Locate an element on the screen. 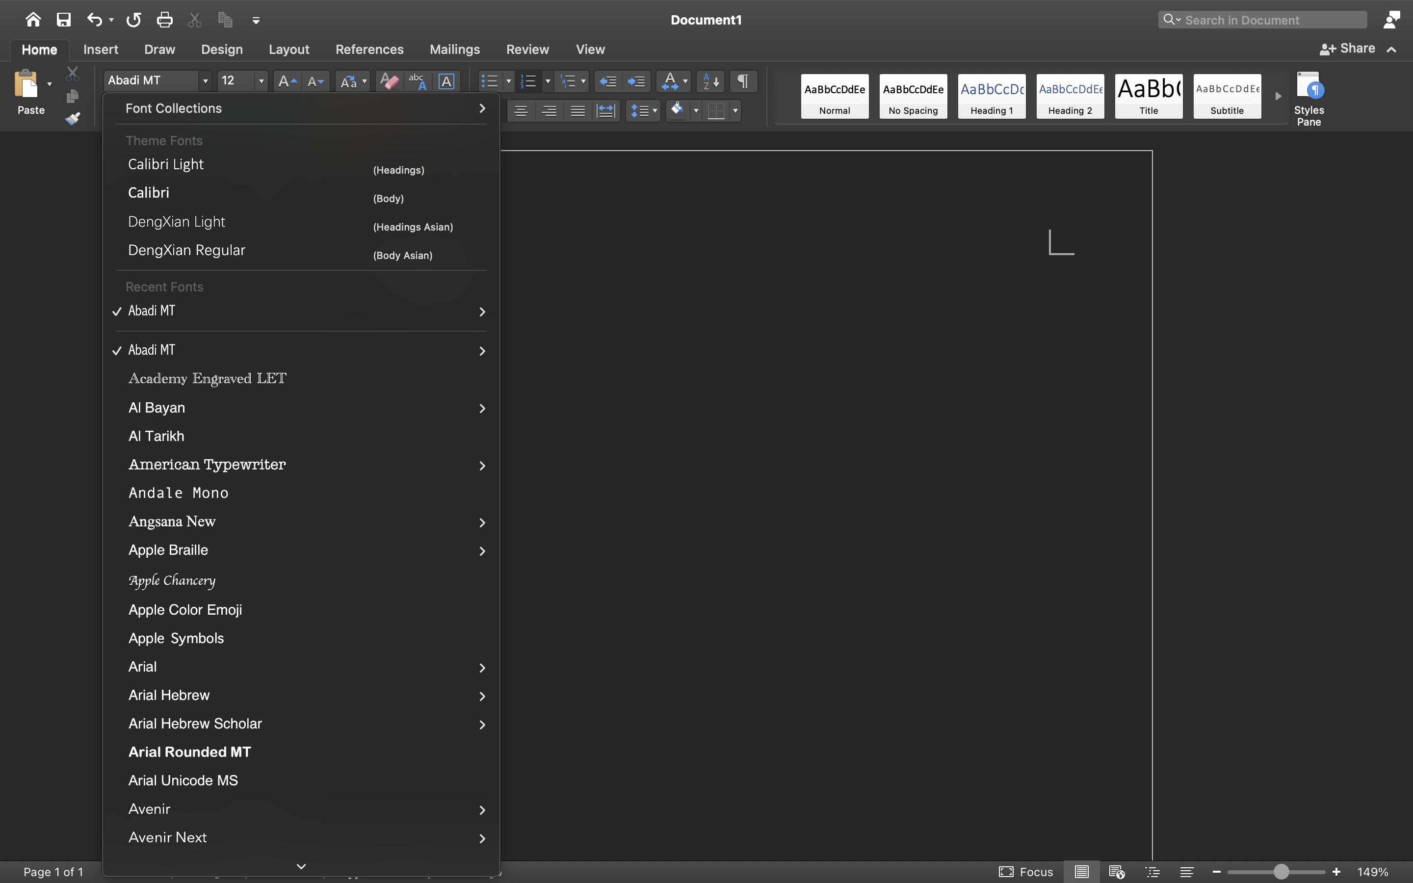 This screenshot has height=883, width=1413. 1 is located at coordinates (40, 50).